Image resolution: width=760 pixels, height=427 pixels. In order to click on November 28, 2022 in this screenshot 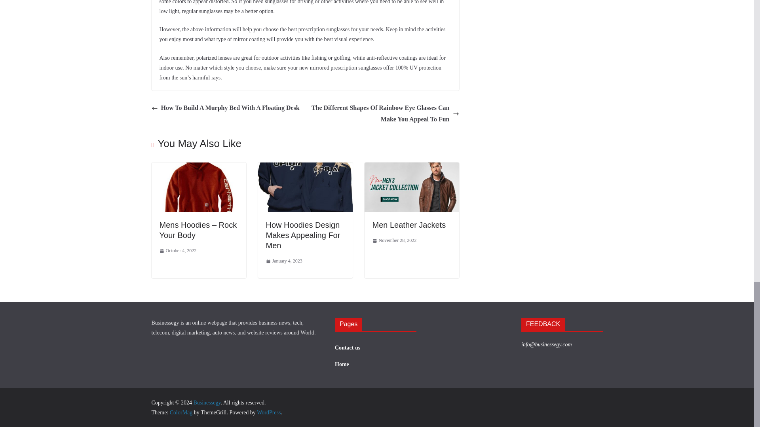, I will do `click(394, 240)`.